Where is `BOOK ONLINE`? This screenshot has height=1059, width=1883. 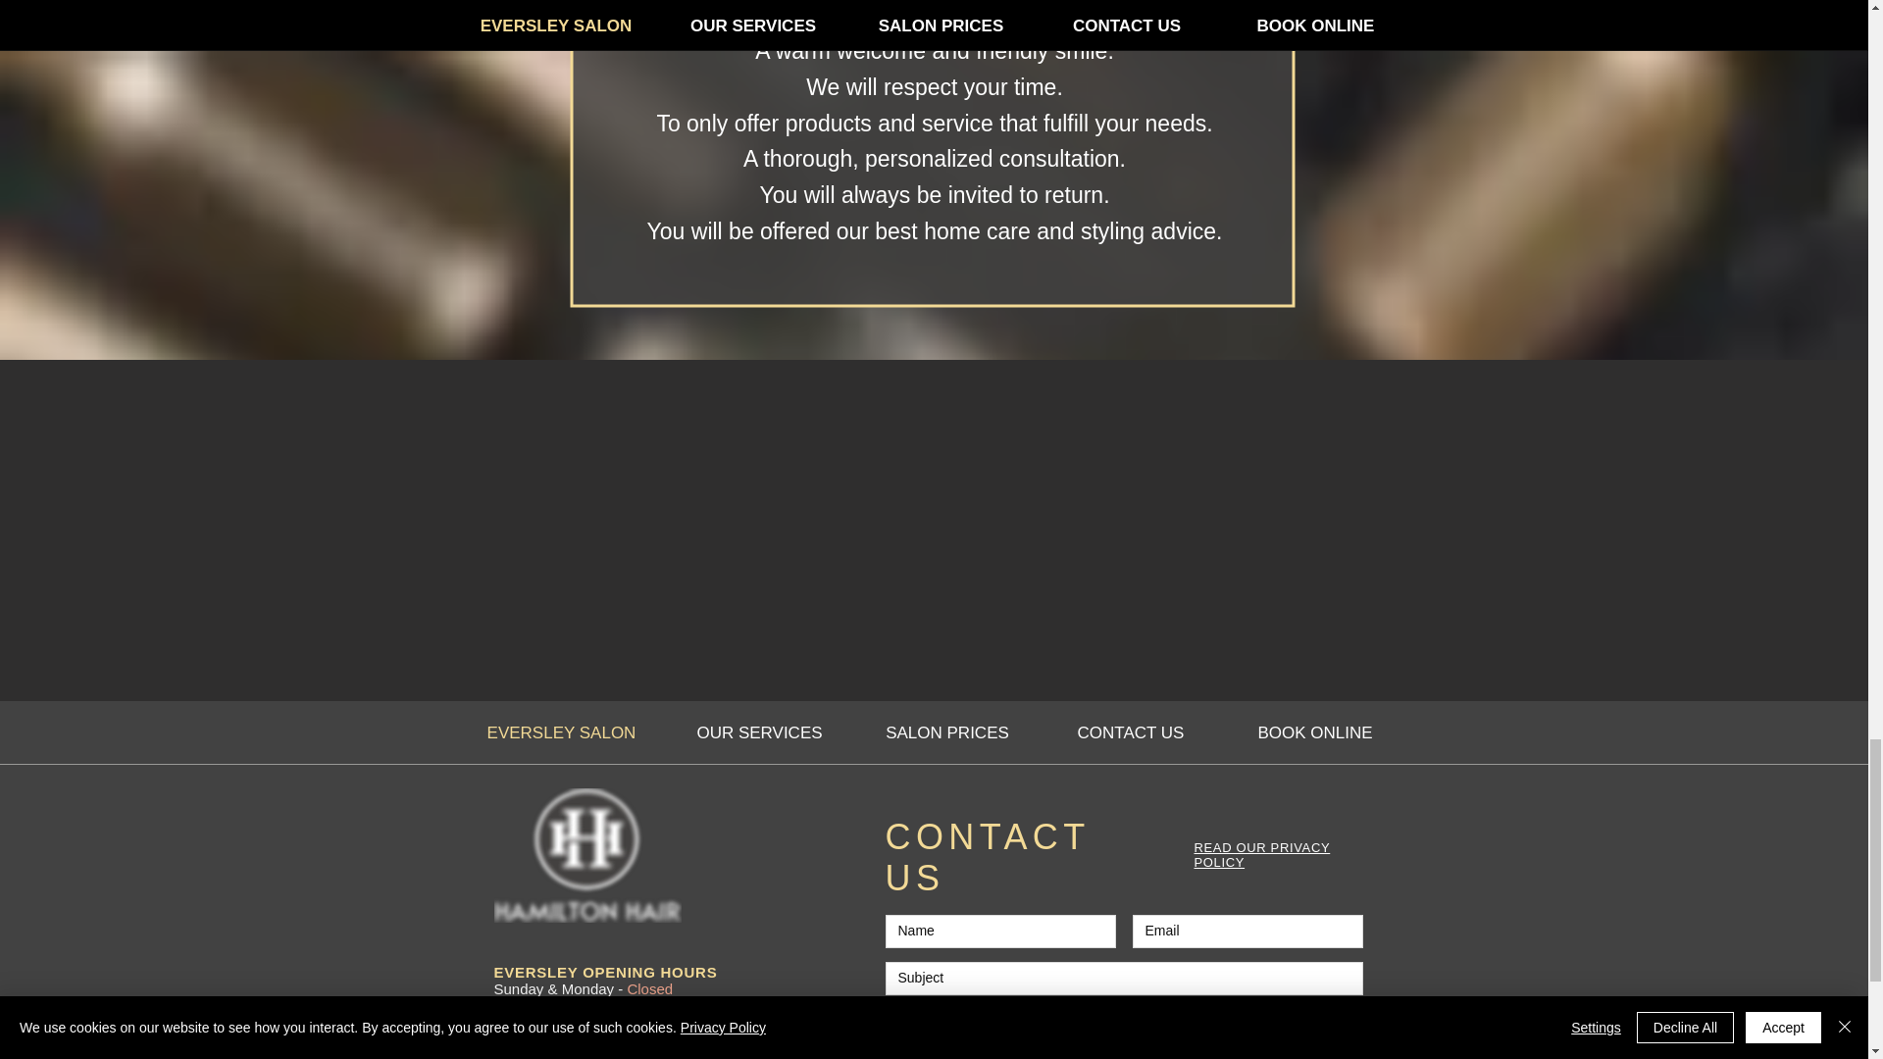
BOOK ONLINE is located at coordinates (1314, 733).